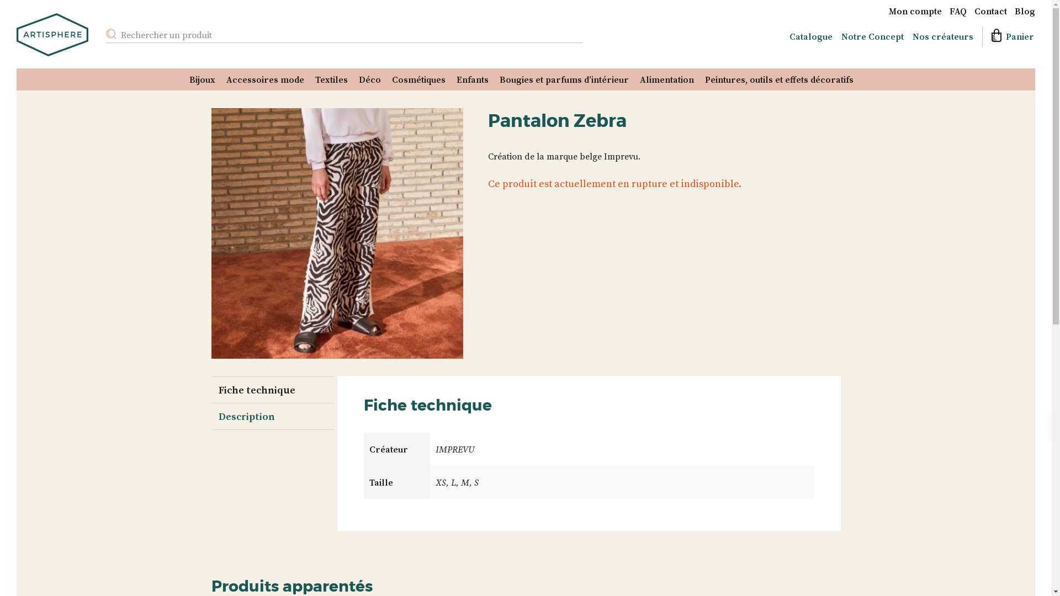  I want to click on Bijoux, so click(202, 79).